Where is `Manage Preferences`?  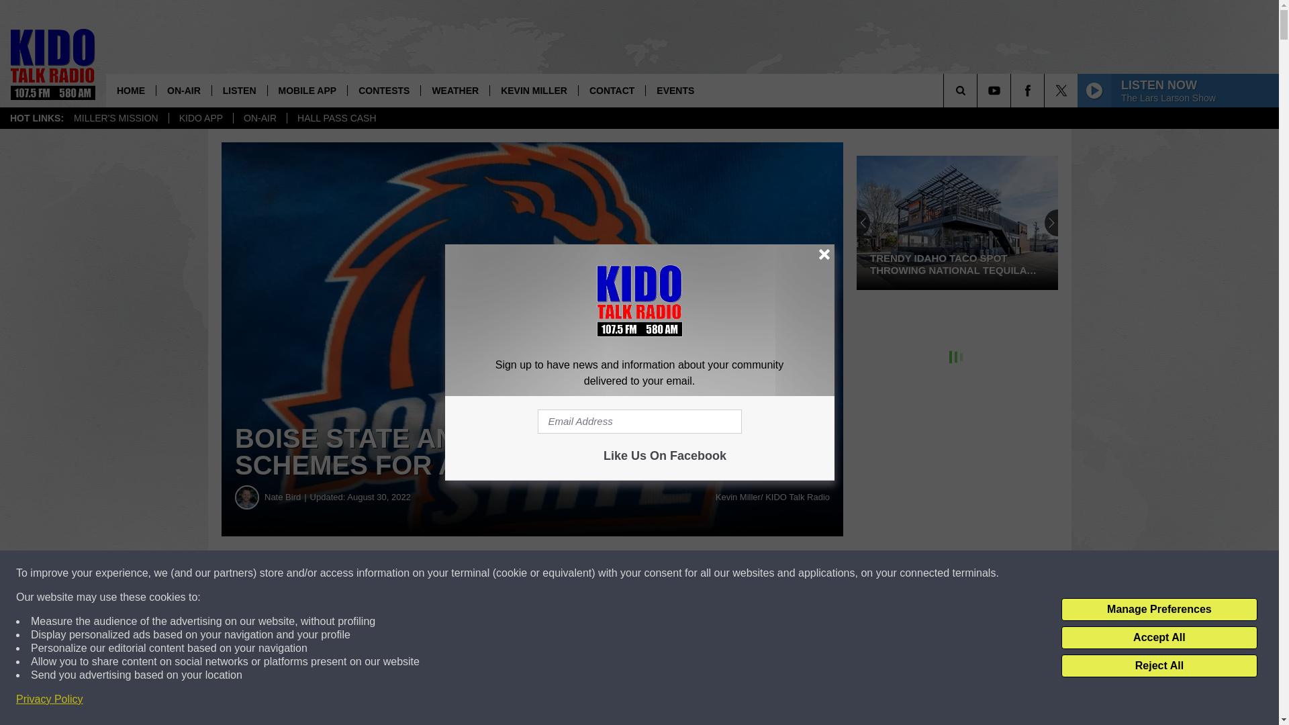 Manage Preferences is located at coordinates (1159, 610).